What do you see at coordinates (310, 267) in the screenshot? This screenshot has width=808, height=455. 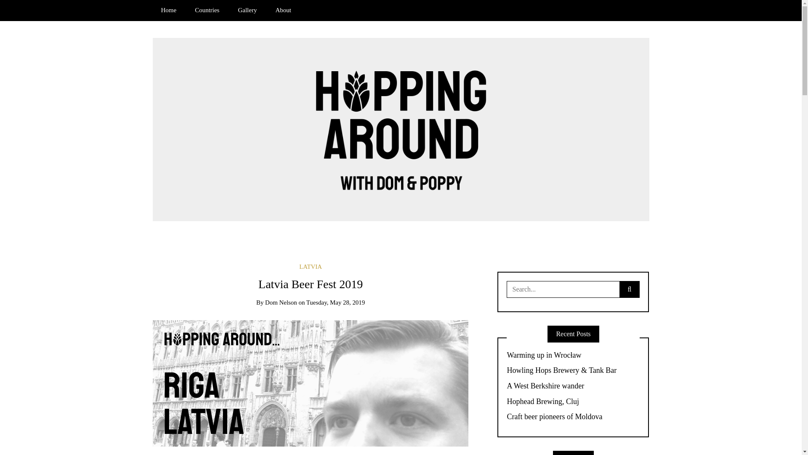 I see `LATVIA` at bounding box center [310, 267].